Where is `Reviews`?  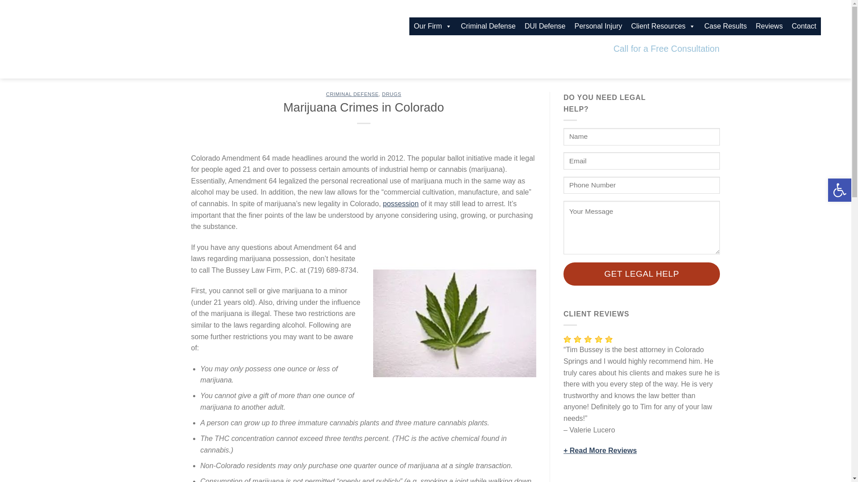
Reviews is located at coordinates (769, 26).